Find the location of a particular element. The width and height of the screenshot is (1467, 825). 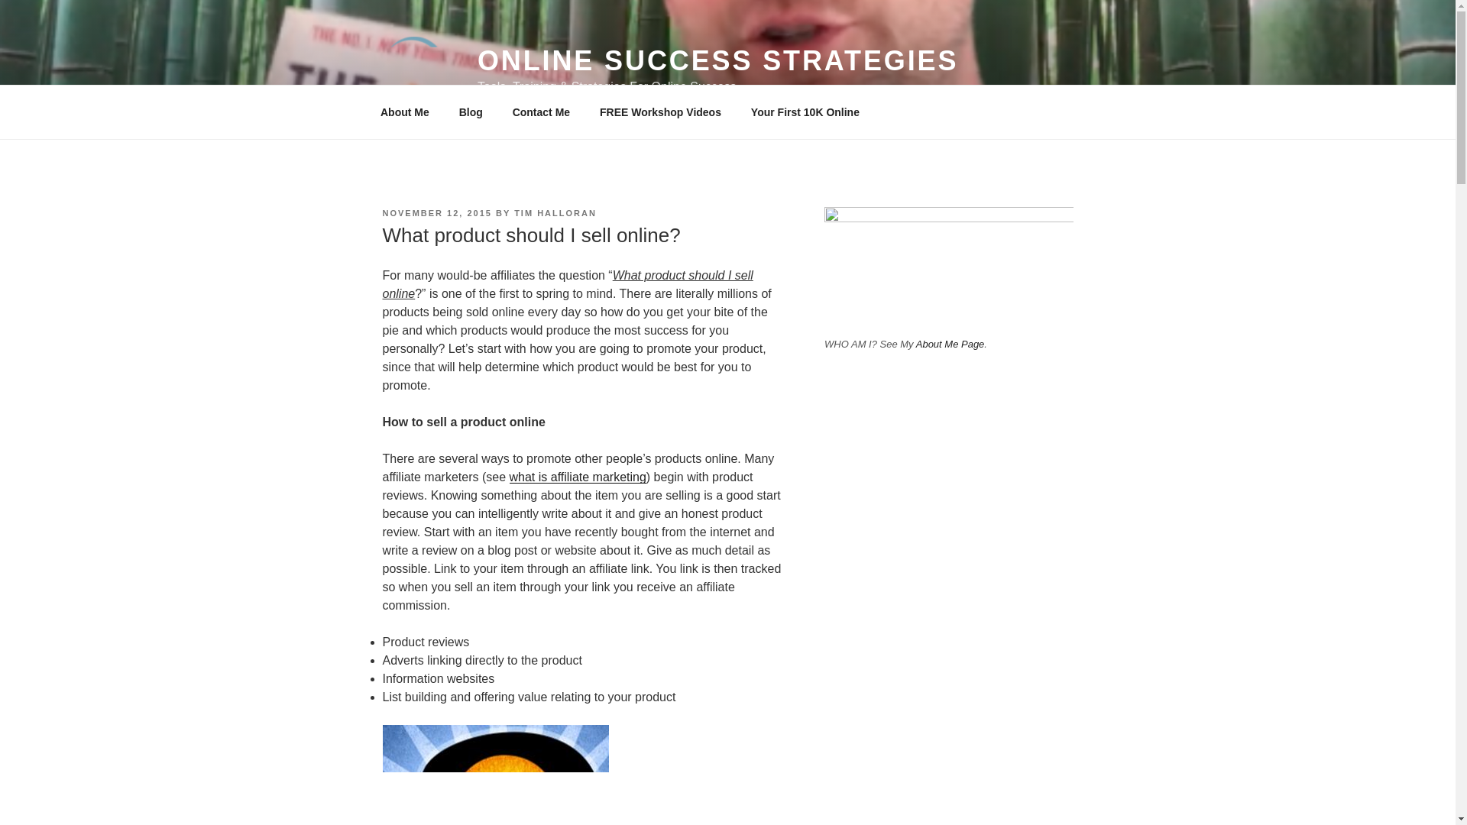

Contact Me is located at coordinates (540, 112).